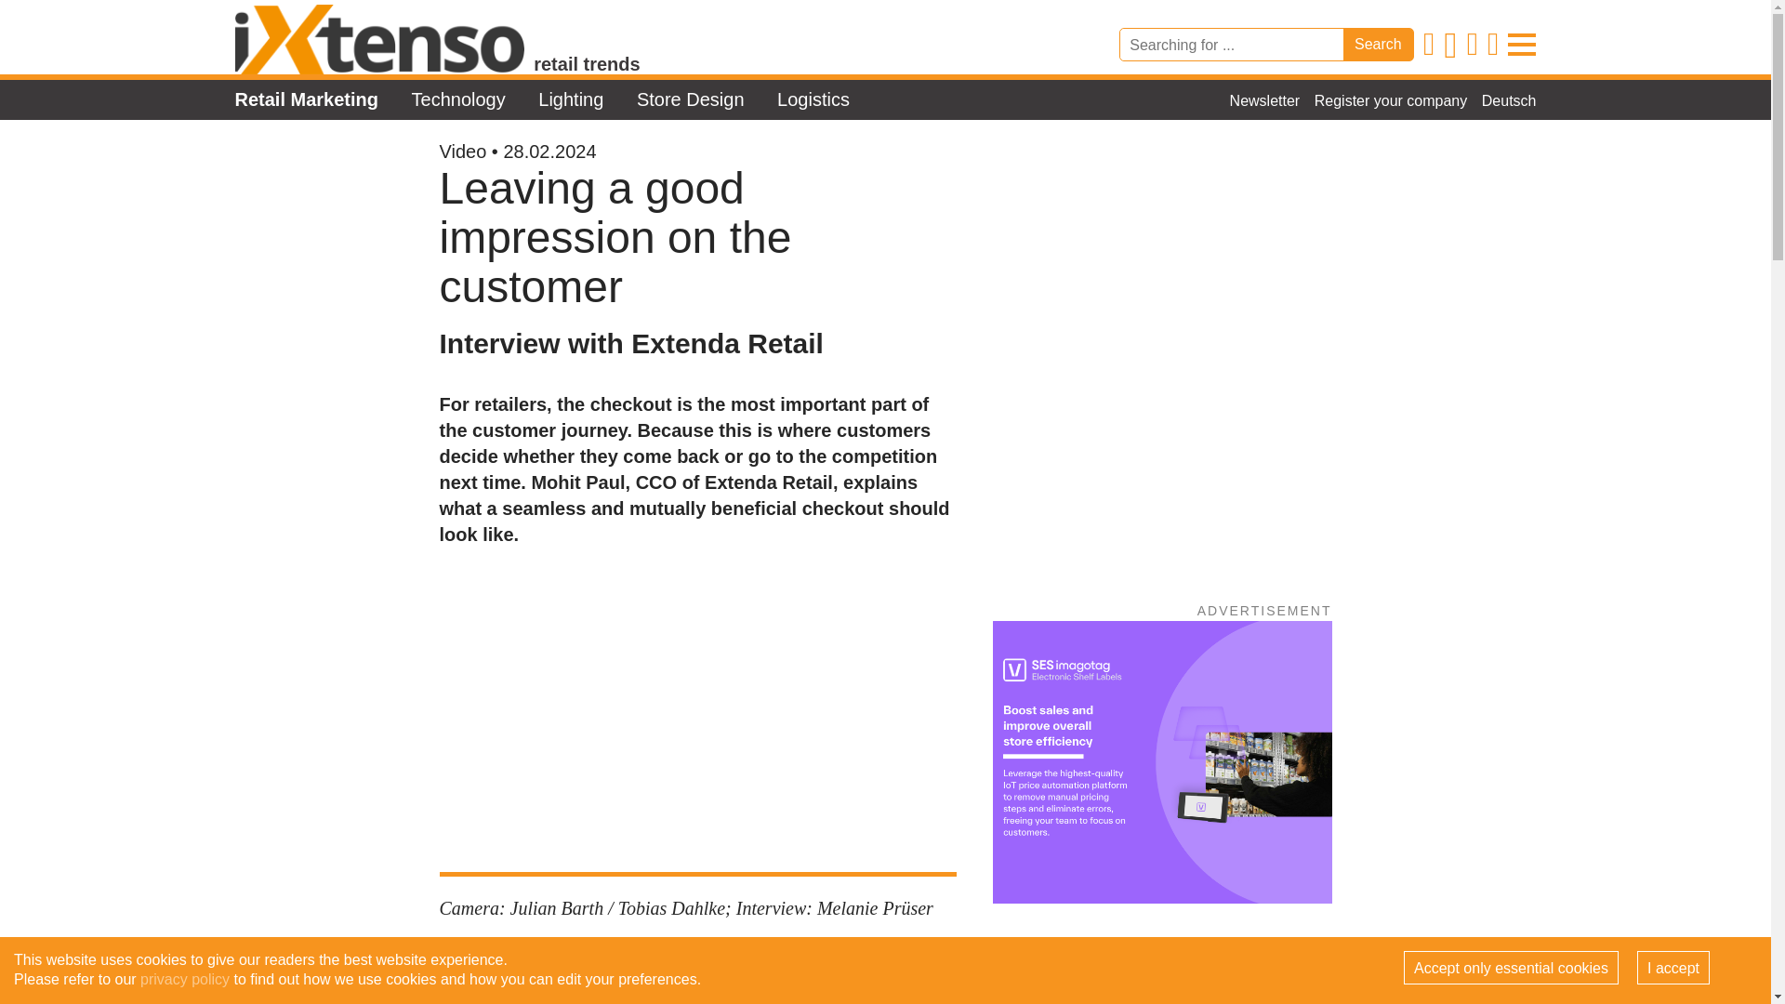 This screenshot has width=1785, height=1004. What do you see at coordinates (1378, 45) in the screenshot?
I see `Search` at bounding box center [1378, 45].